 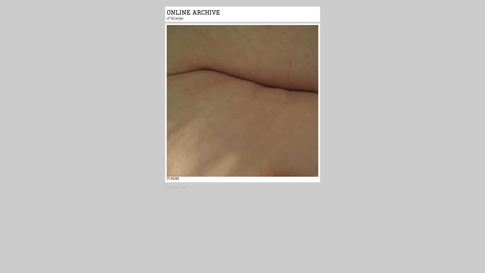 I want to click on *, so click(x=197, y=188).